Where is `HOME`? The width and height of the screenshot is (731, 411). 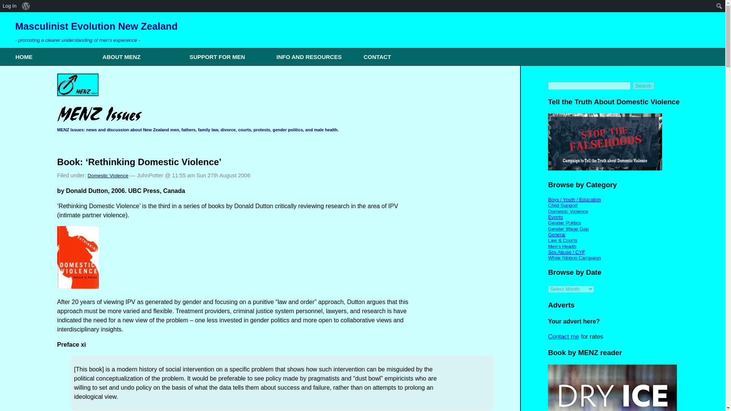
HOME is located at coordinates (53, 57).